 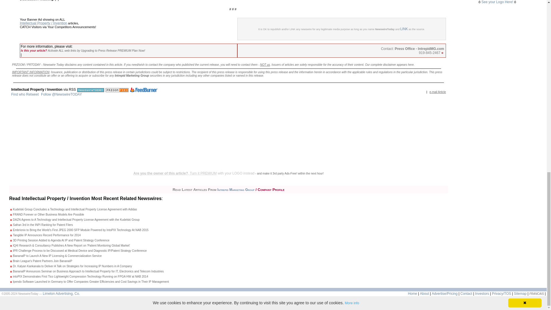 I want to click on e-mail Article, so click(x=438, y=92).